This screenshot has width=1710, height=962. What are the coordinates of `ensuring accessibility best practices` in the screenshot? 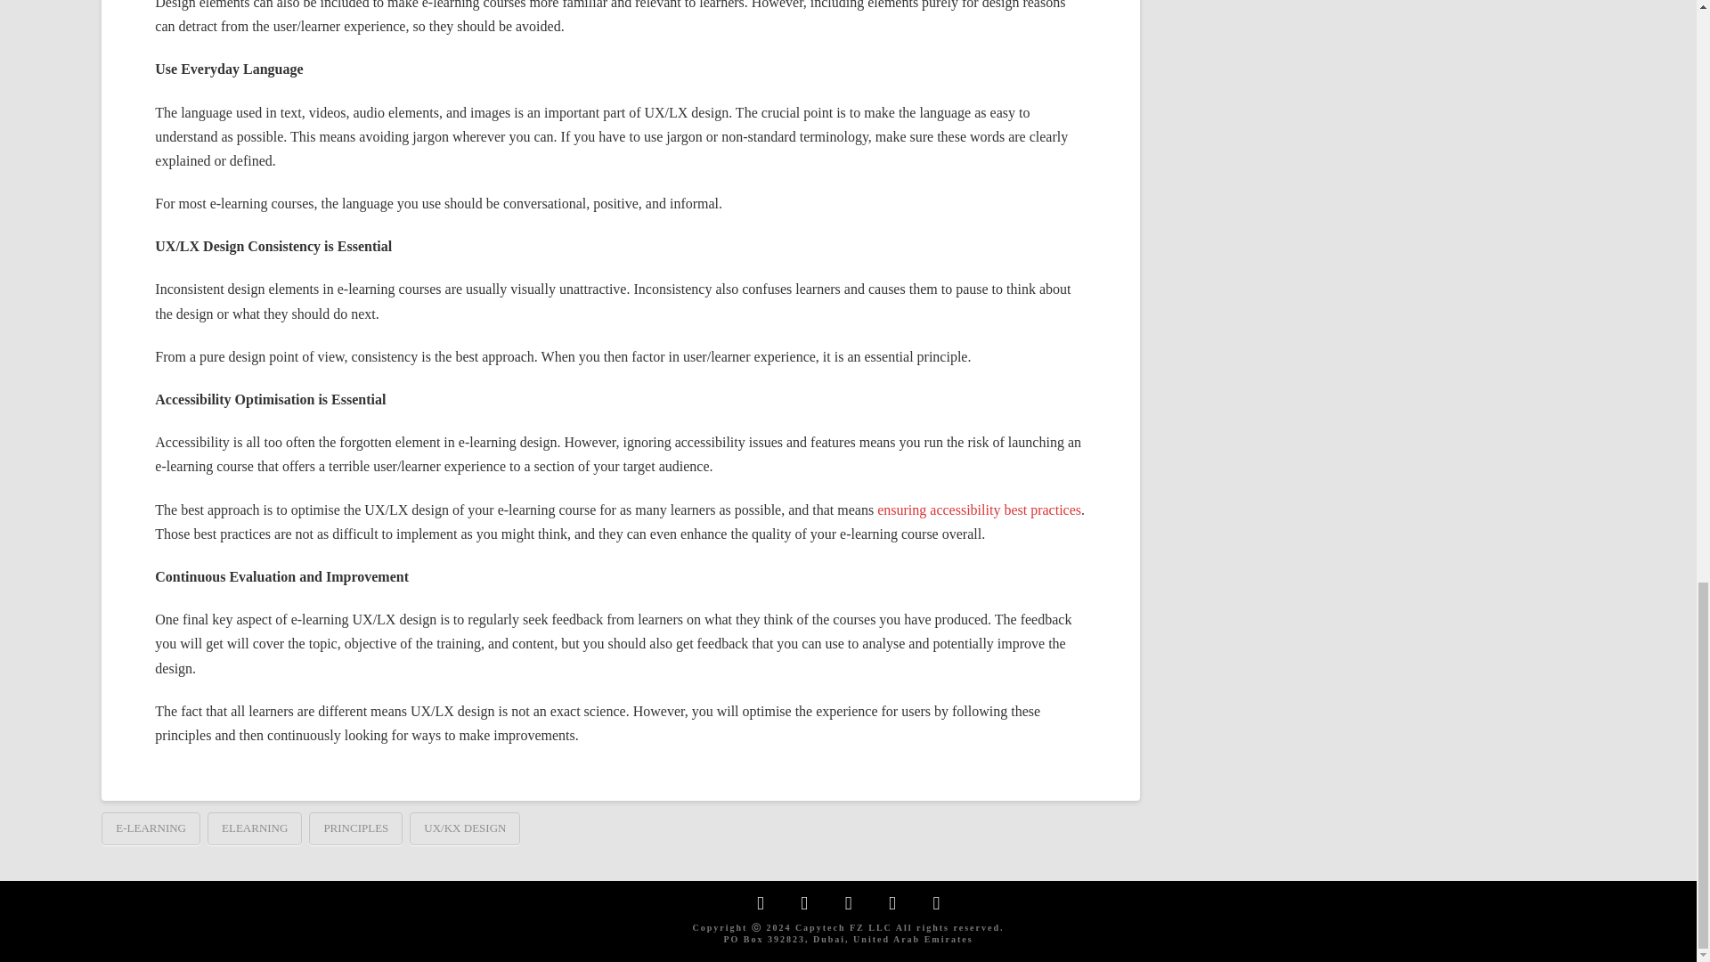 It's located at (978, 510).